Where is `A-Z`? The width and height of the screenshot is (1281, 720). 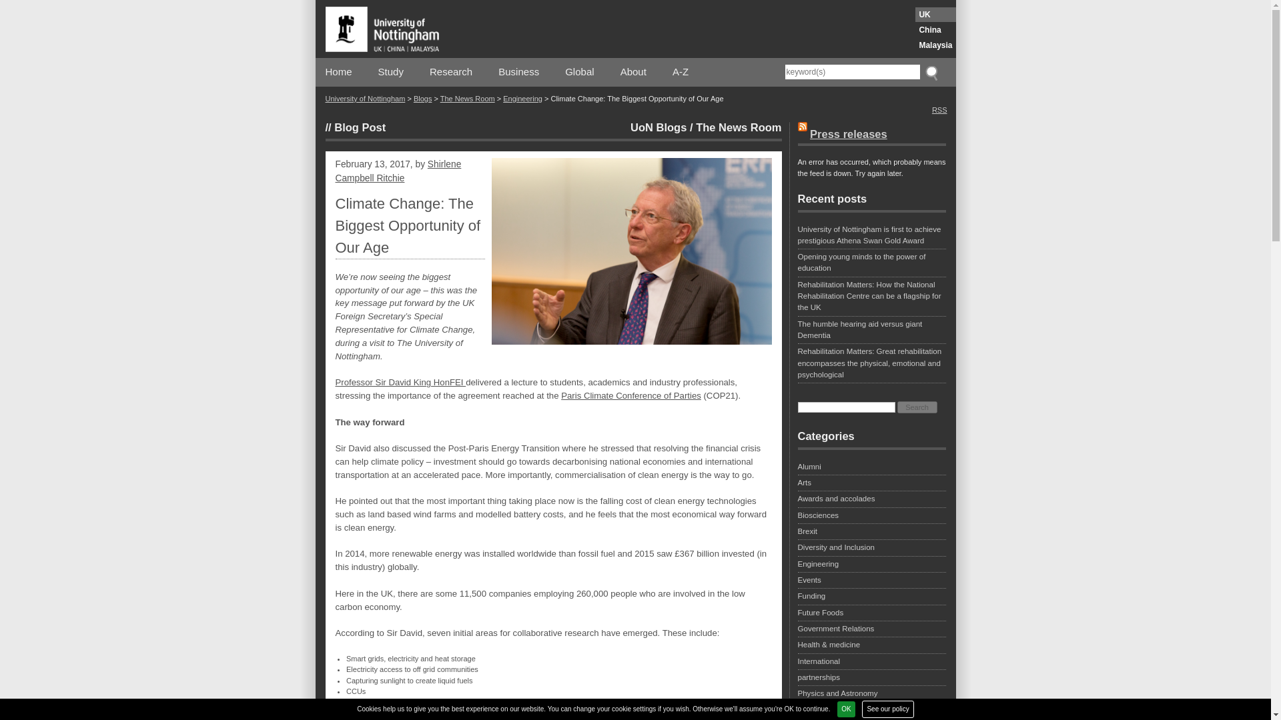 A-Z is located at coordinates (681, 72).